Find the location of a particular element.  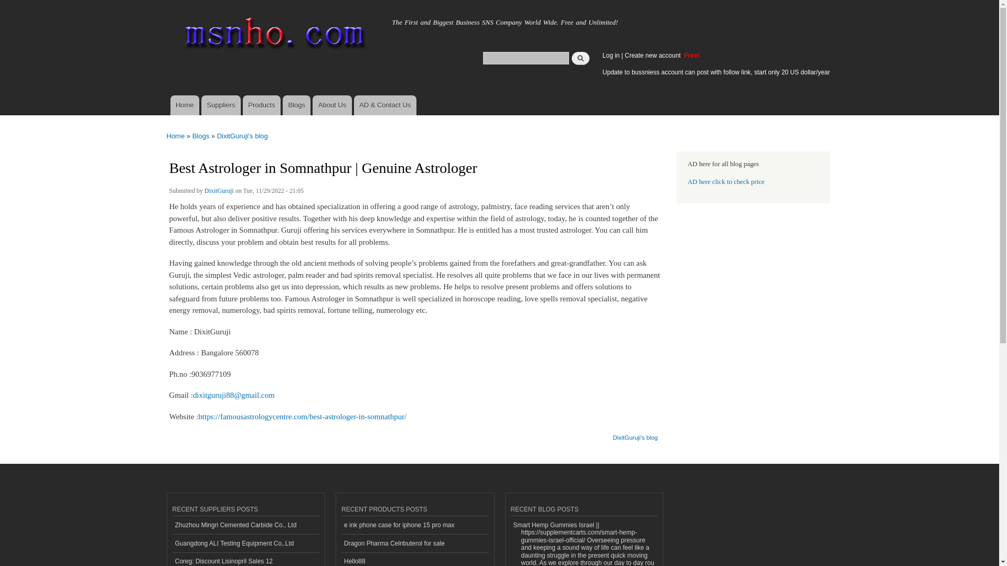

Enter the terms you wish to search for. is located at coordinates (526, 58).